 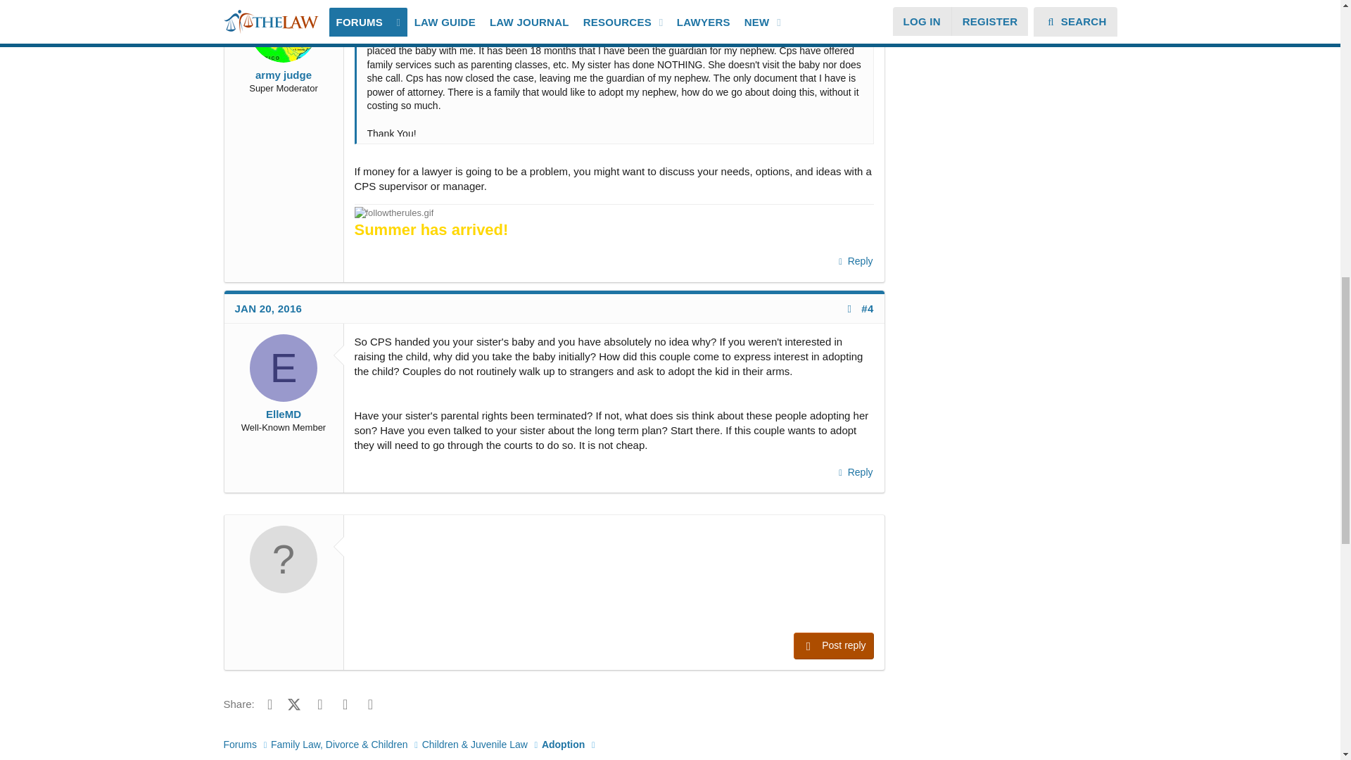 What do you see at coordinates (269, 308) in the screenshot?
I see `Jan 20, 2016 at 4:30 PM` at bounding box center [269, 308].